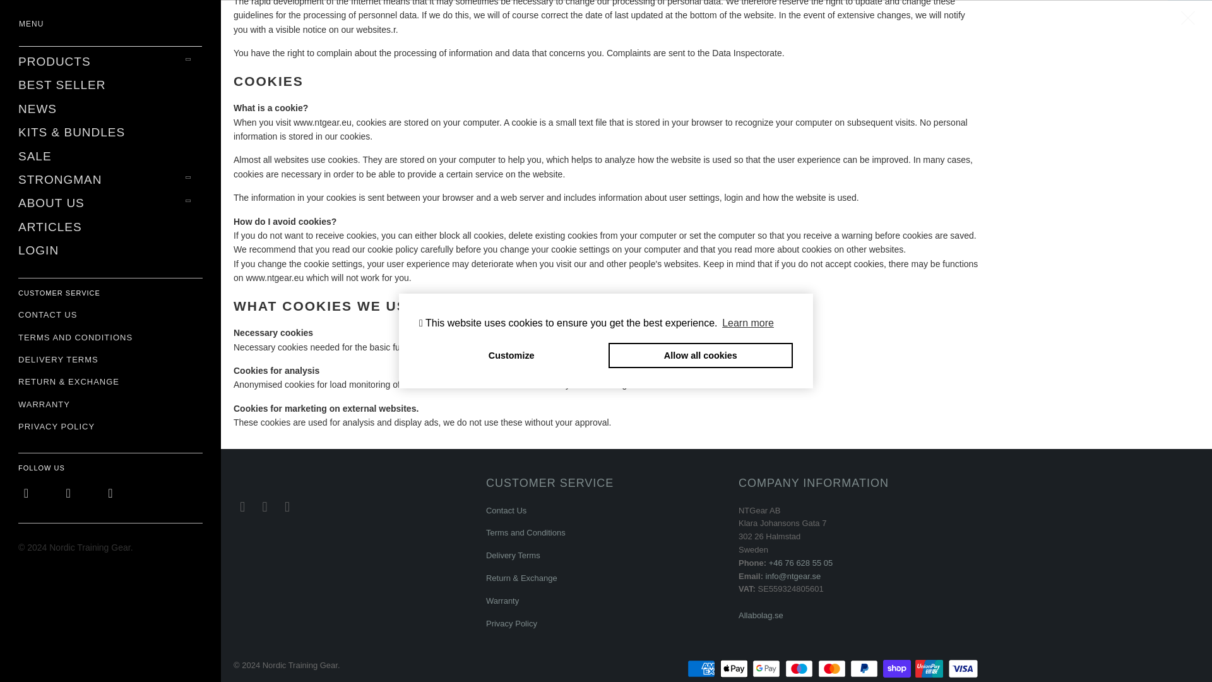 The height and width of the screenshot is (682, 1212). I want to click on Union Pay, so click(930, 668).